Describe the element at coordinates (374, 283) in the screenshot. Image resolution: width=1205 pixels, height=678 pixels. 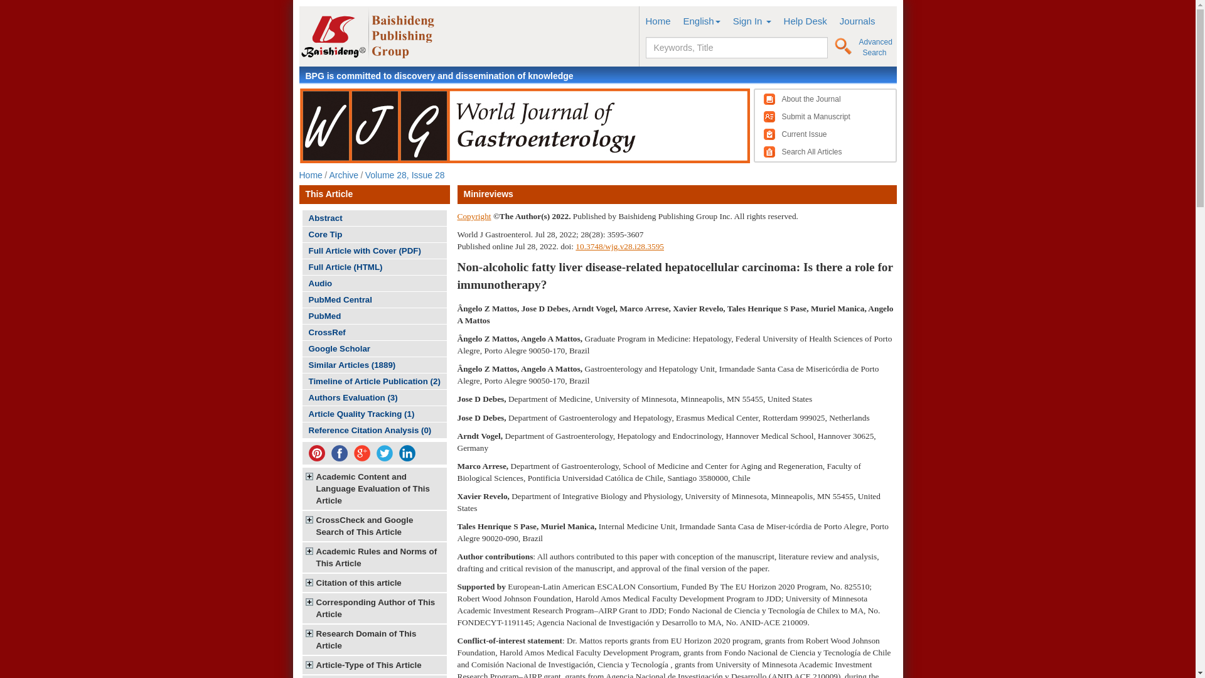
I see `Audio` at that location.